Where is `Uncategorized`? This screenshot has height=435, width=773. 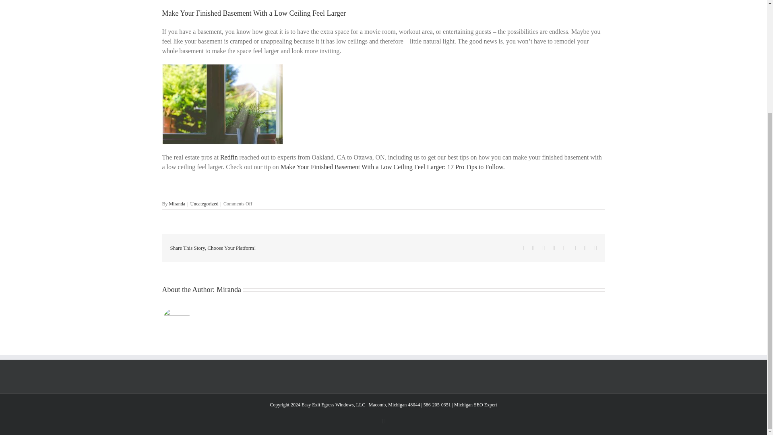
Uncategorized is located at coordinates (205, 204).